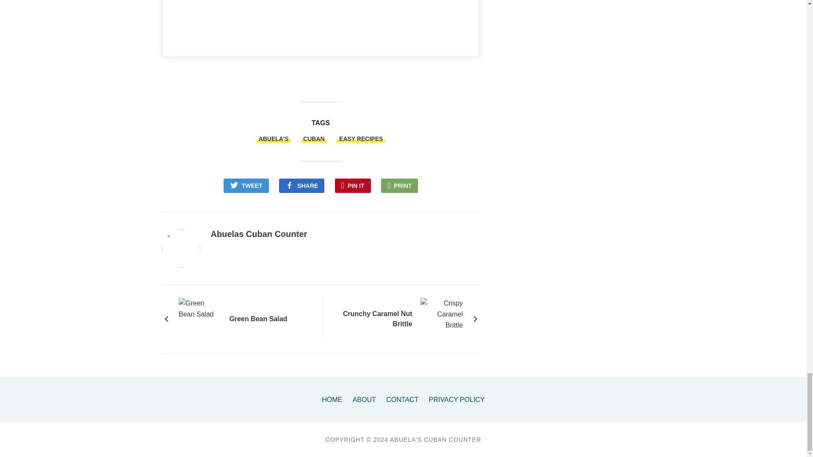 The height and width of the screenshot is (457, 813). Describe the element at coordinates (373, 319) in the screenshot. I see `Crunchy Caramel Nut Brittle` at that location.